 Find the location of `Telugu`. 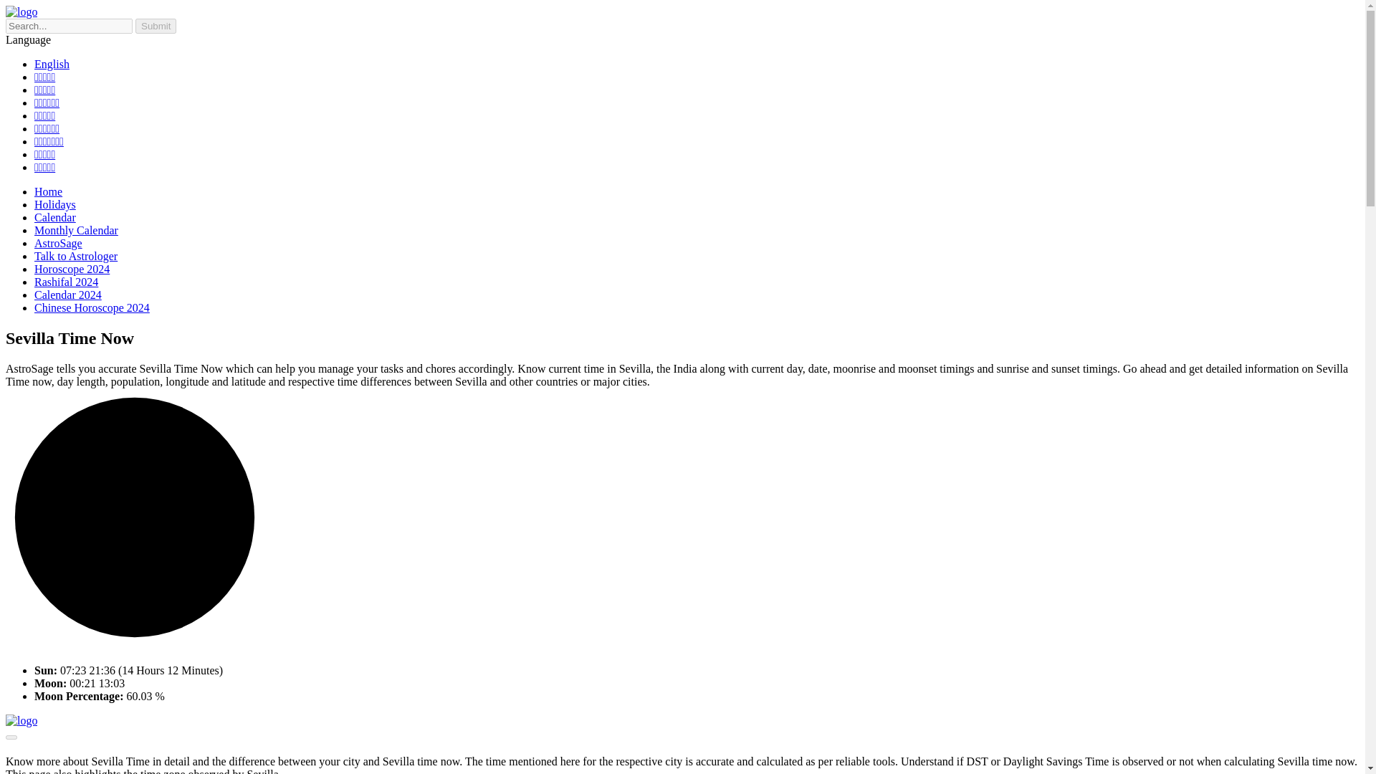

Telugu is located at coordinates (47, 103).